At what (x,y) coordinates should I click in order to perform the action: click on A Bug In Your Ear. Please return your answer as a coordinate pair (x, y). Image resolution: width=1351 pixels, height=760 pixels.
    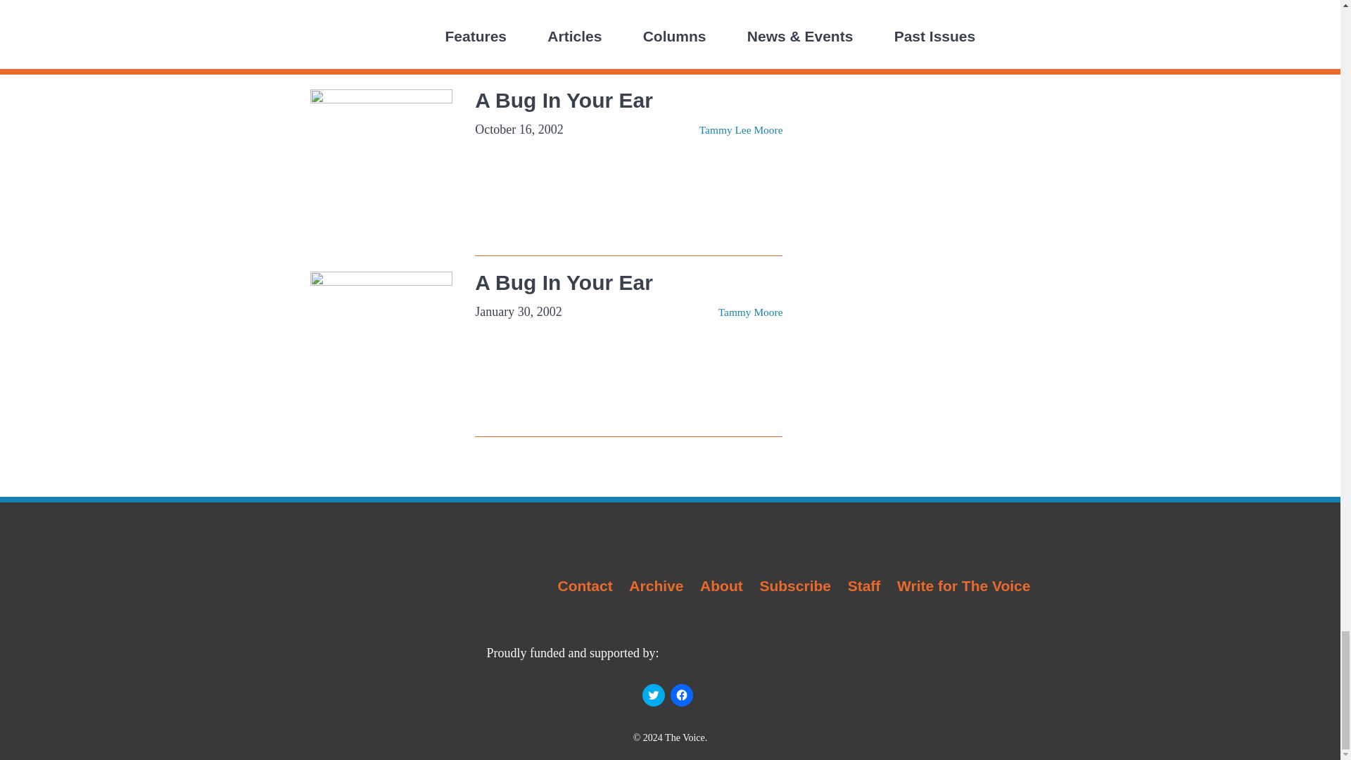
    Looking at the image, I should click on (564, 100).